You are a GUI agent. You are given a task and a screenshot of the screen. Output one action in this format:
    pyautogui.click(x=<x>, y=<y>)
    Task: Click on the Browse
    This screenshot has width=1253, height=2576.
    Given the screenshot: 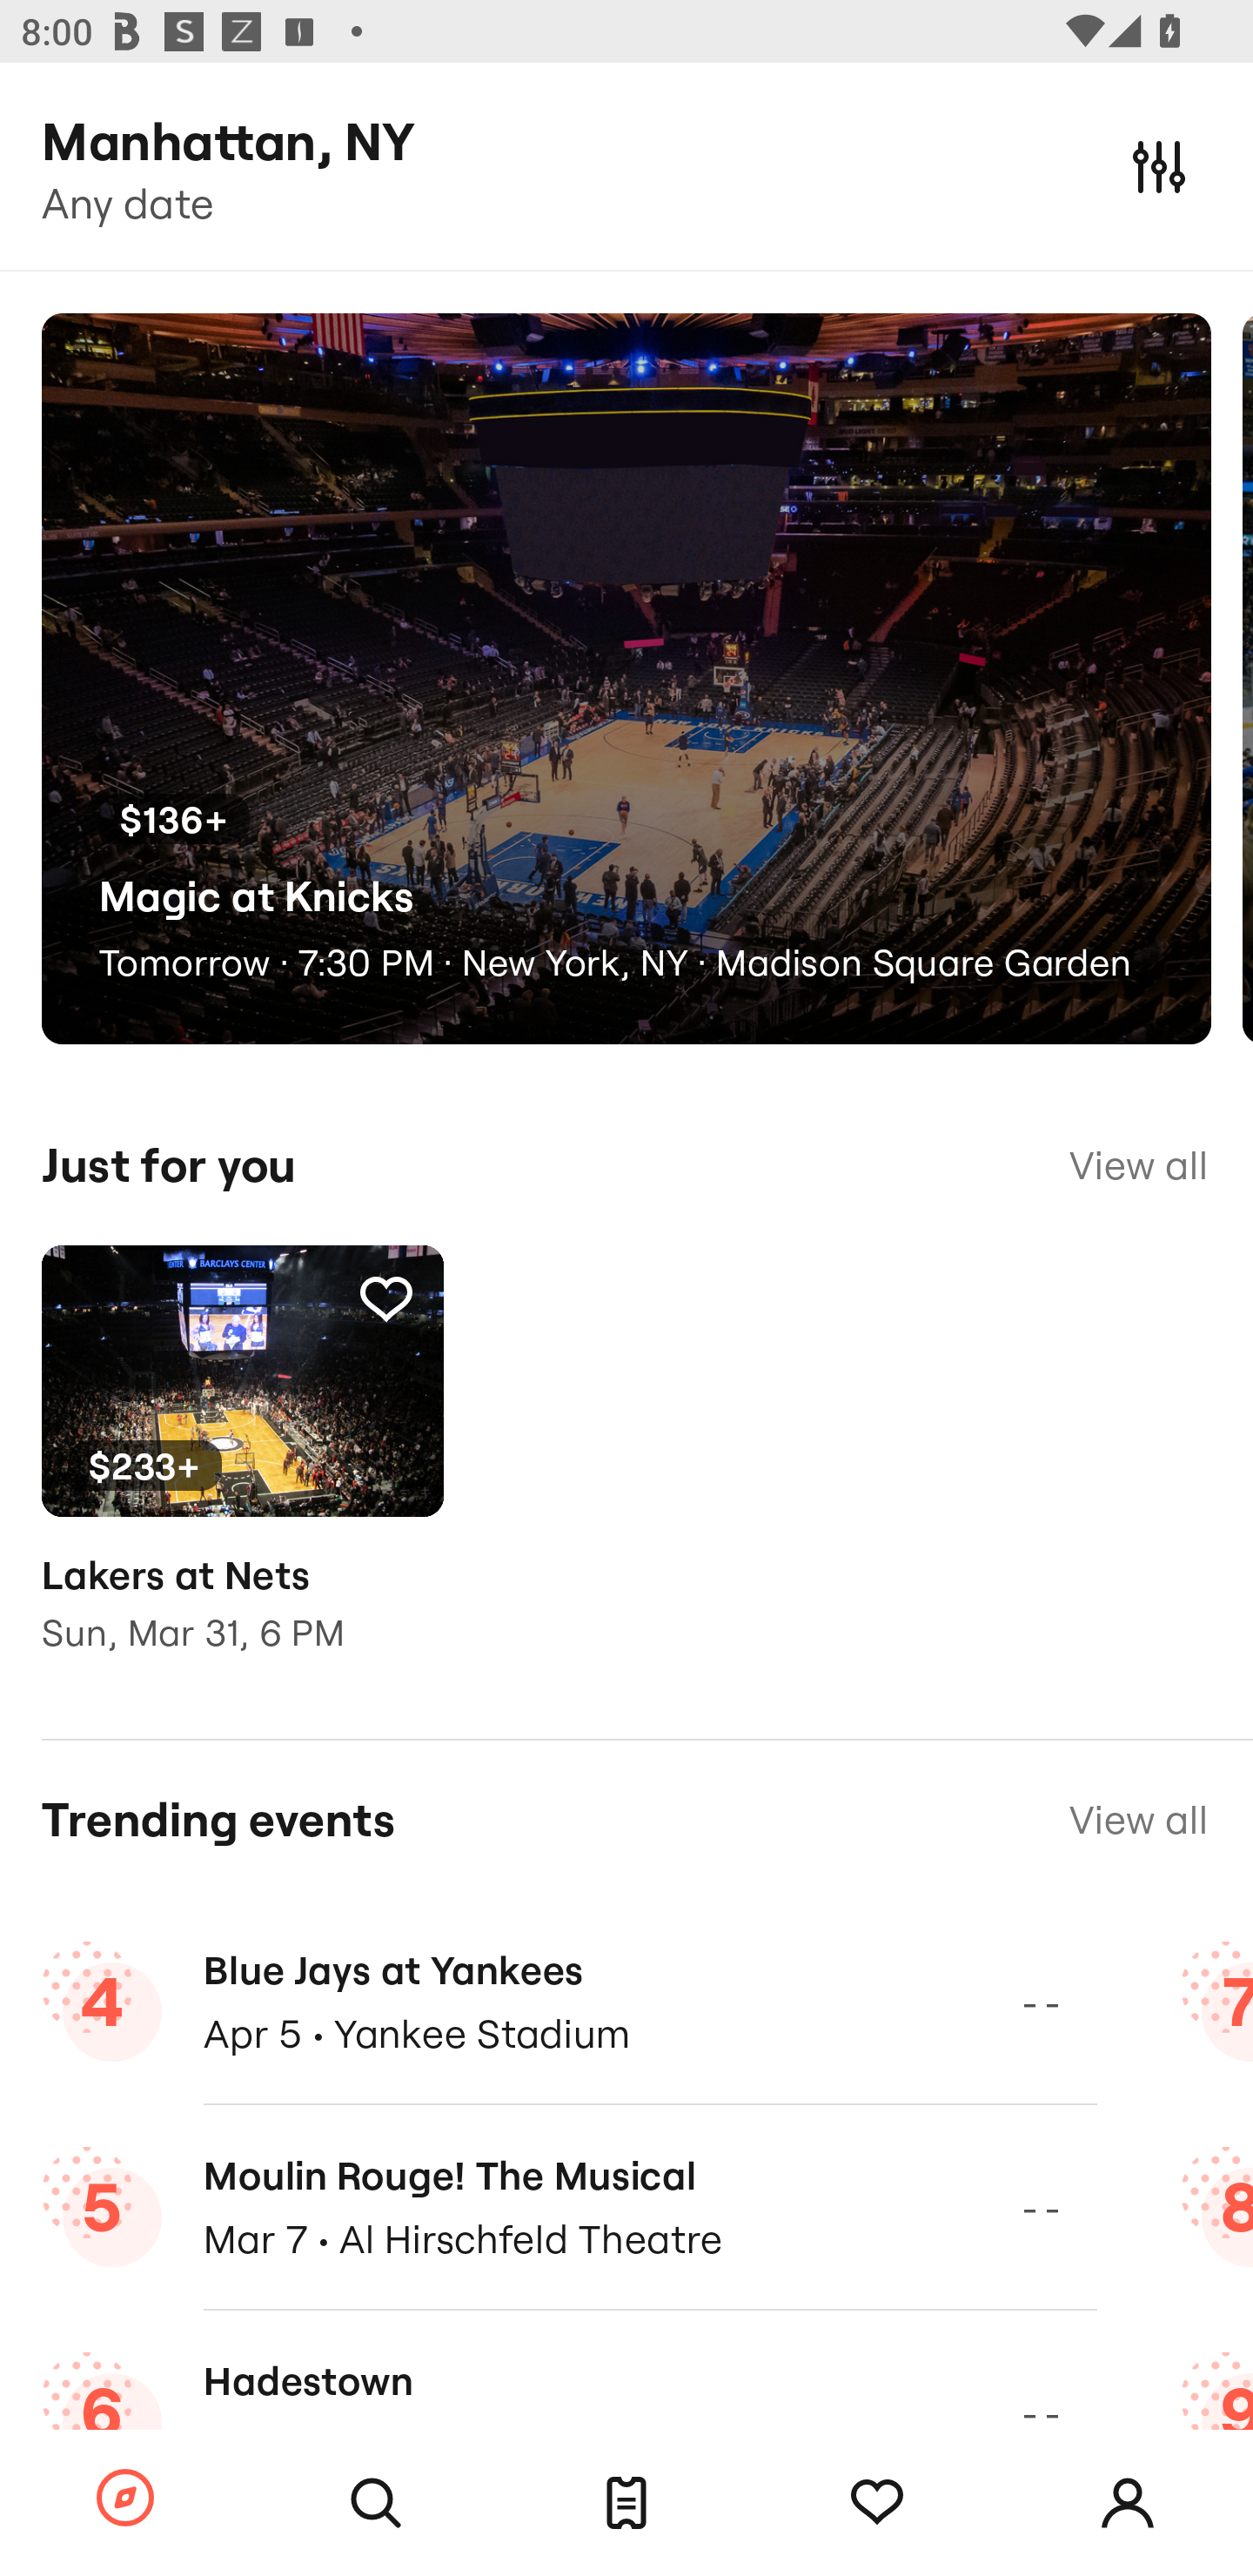 What is the action you would take?
    pyautogui.click(x=125, y=2499)
    